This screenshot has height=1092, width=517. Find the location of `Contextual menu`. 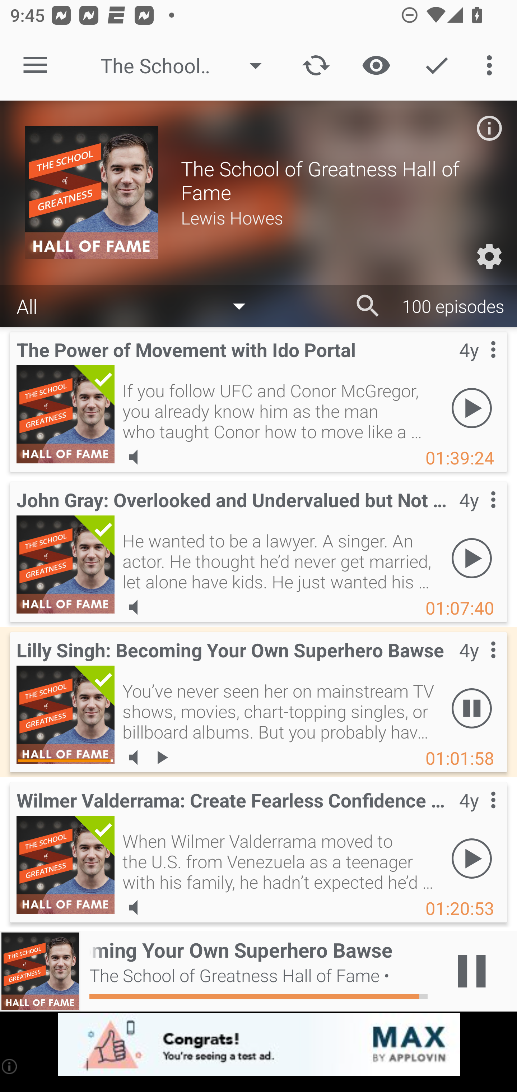

Contextual menu is located at coordinates (478, 814).